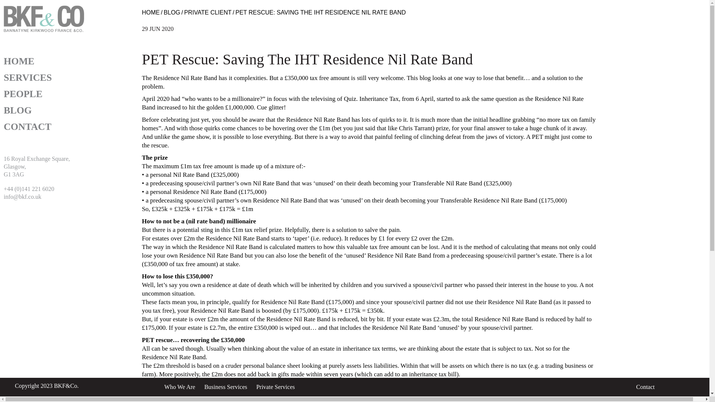 The height and width of the screenshot is (402, 715). I want to click on SERVICES, so click(28, 77).